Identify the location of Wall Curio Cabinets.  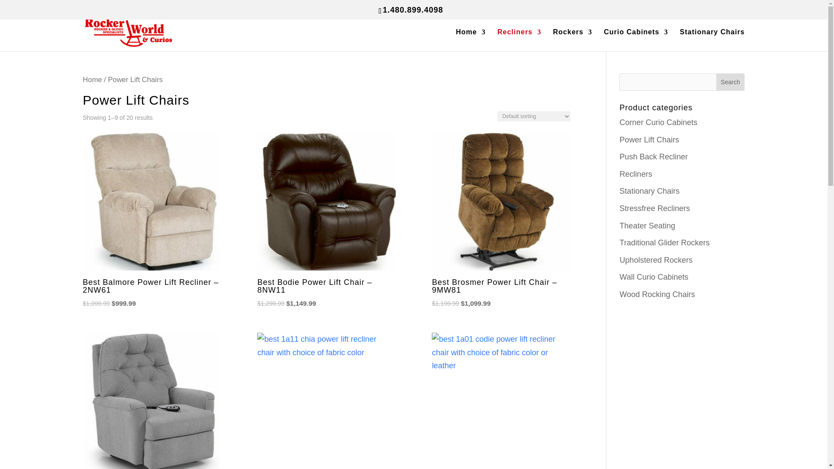
(654, 277).